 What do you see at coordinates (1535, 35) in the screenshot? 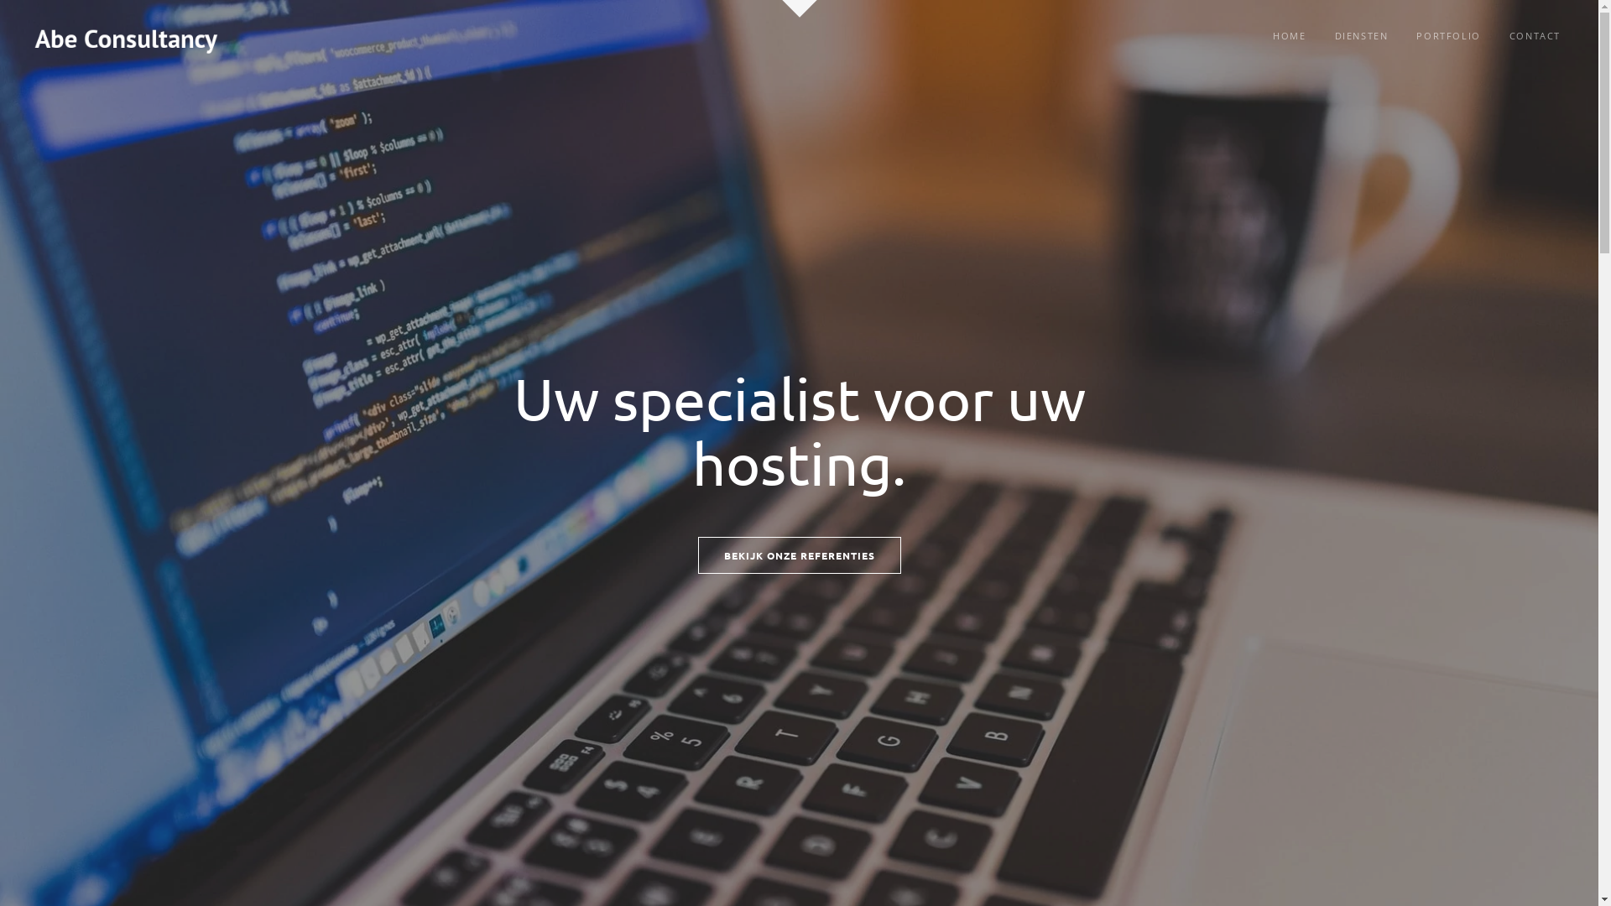
I see `CONTACT` at bounding box center [1535, 35].